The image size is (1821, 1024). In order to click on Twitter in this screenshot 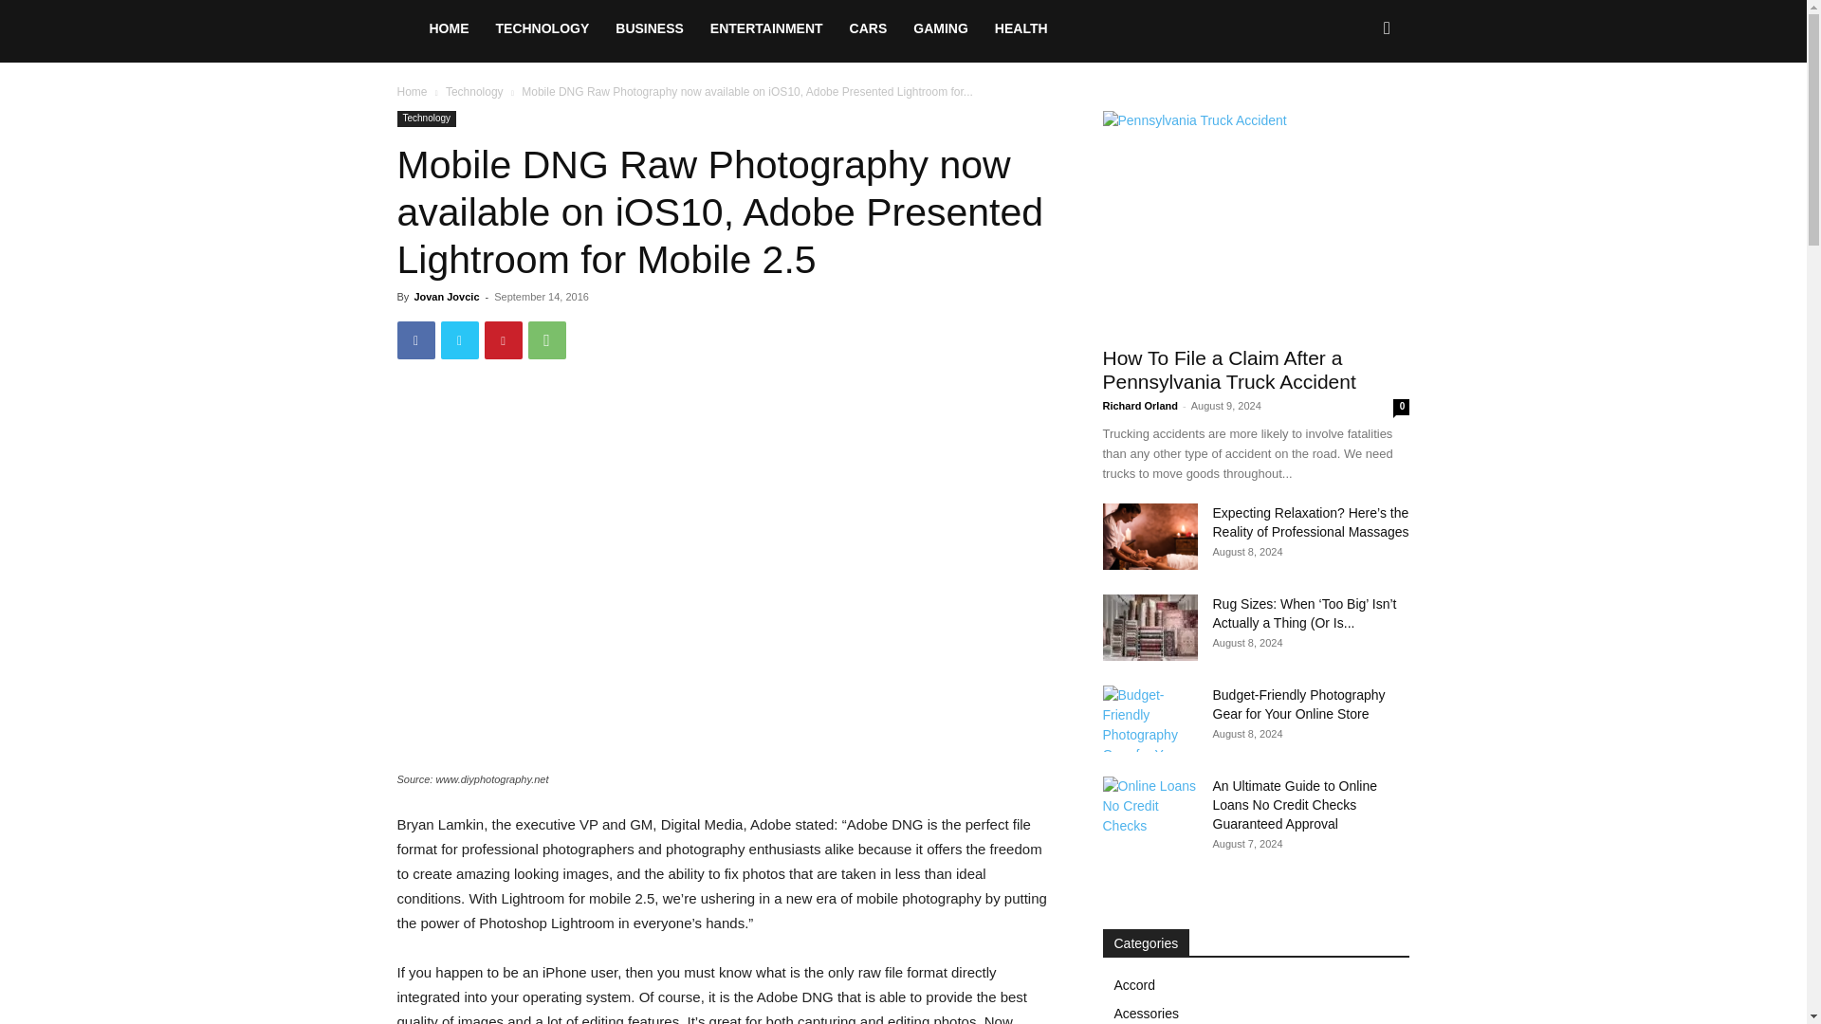, I will do `click(459, 340)`.